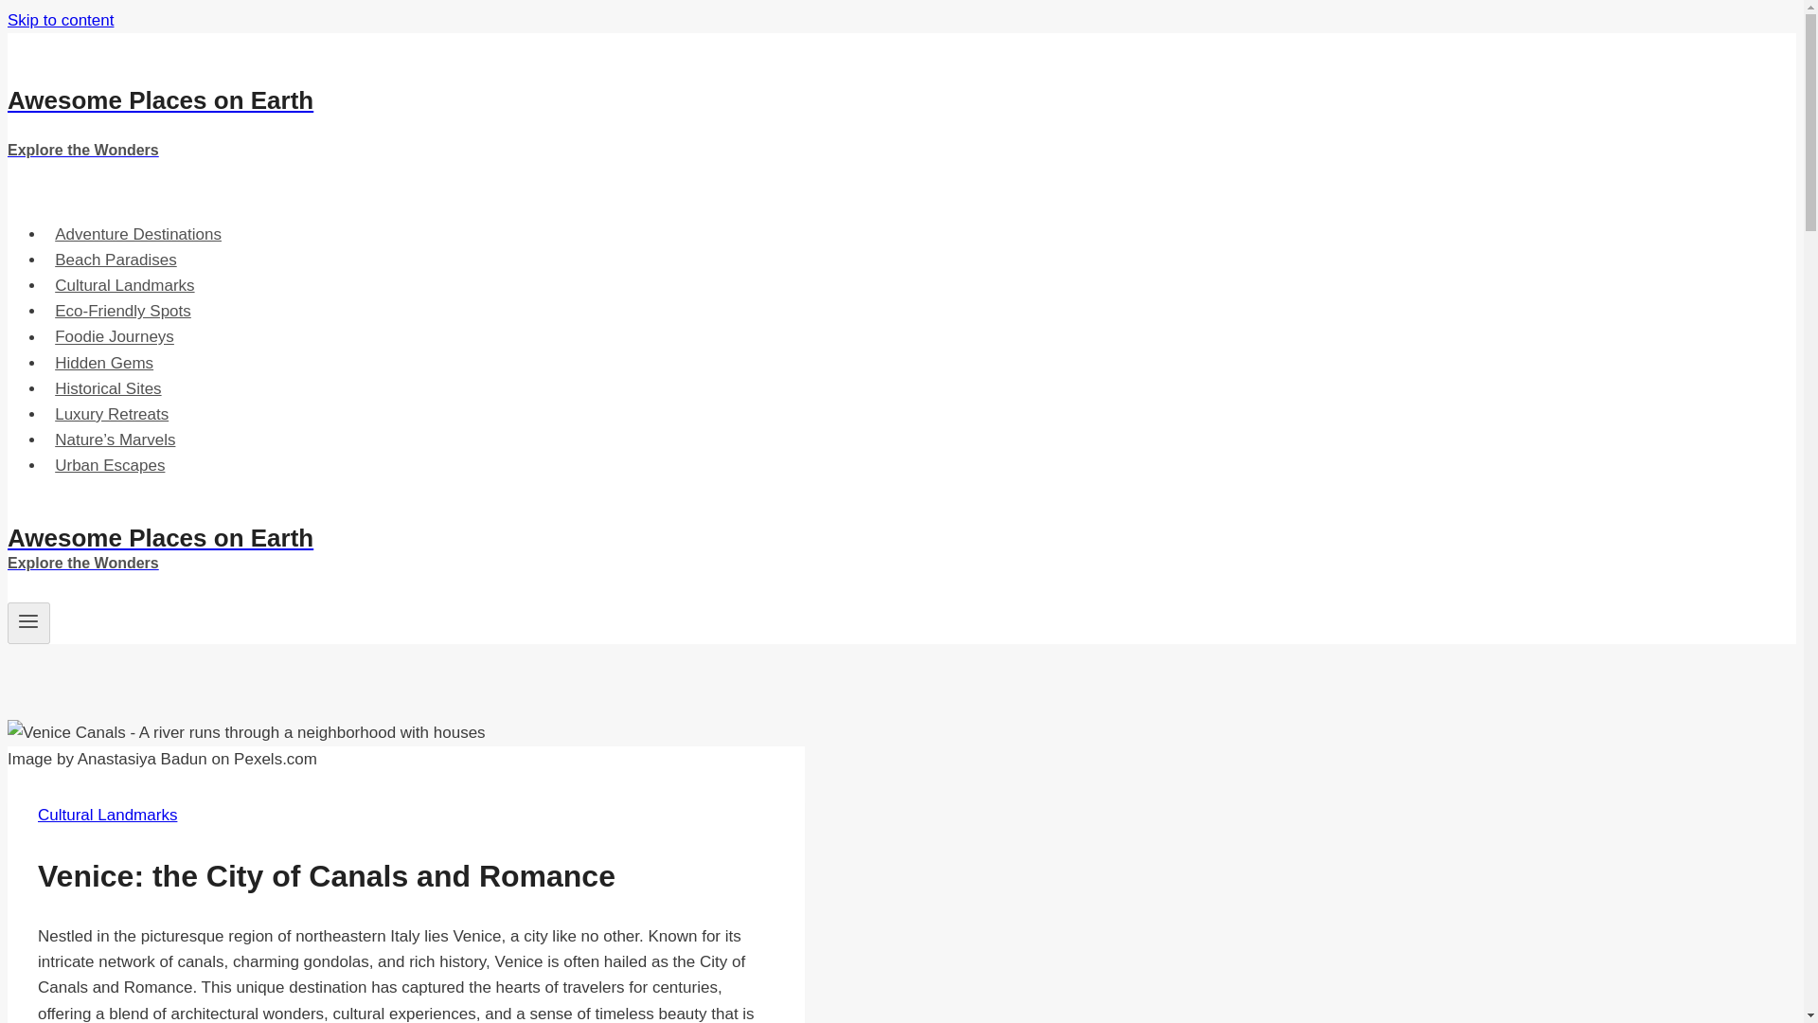 This screenshot has width=1818, height=1023. I want to click on Beach Paradises, so click(617, 123).